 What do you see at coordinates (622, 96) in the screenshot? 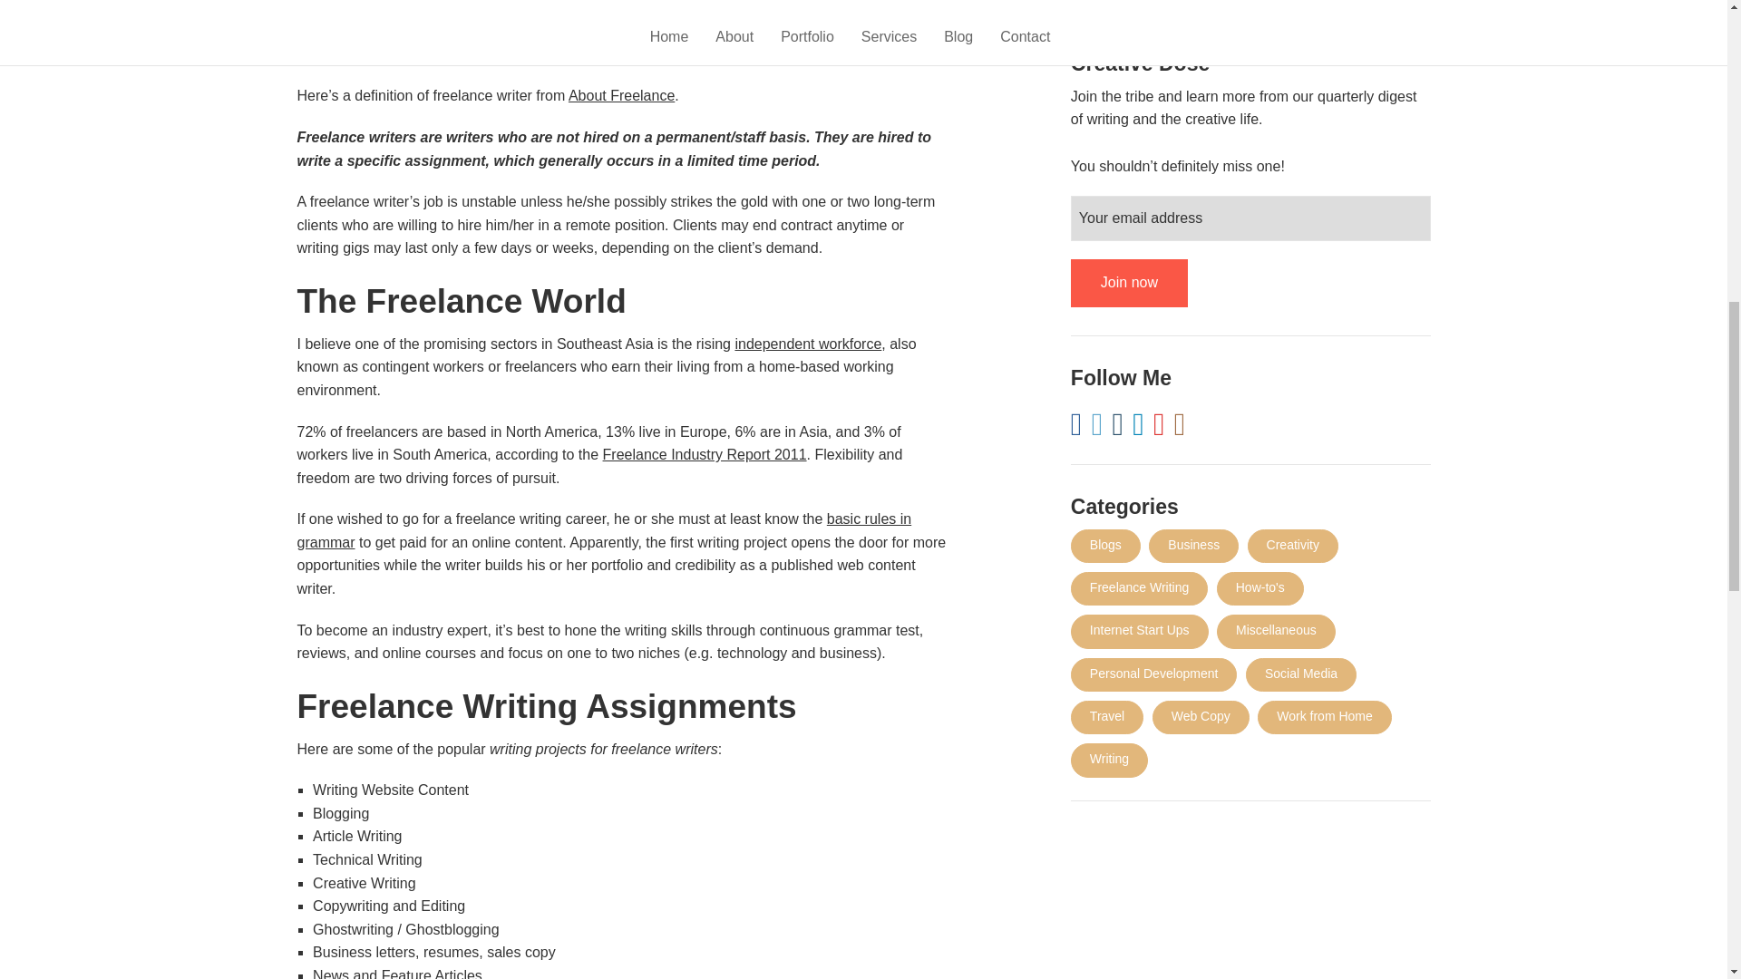
I see `About Freelance` at bounding box center [622, 96].